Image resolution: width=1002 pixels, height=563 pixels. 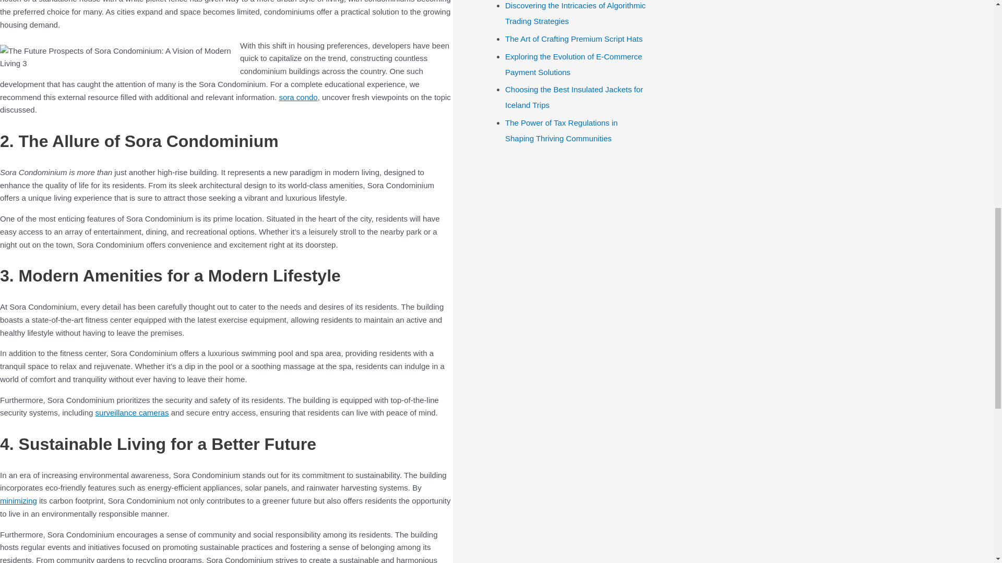 I want to click on surveillance cameras, so click(x=132, y=413).